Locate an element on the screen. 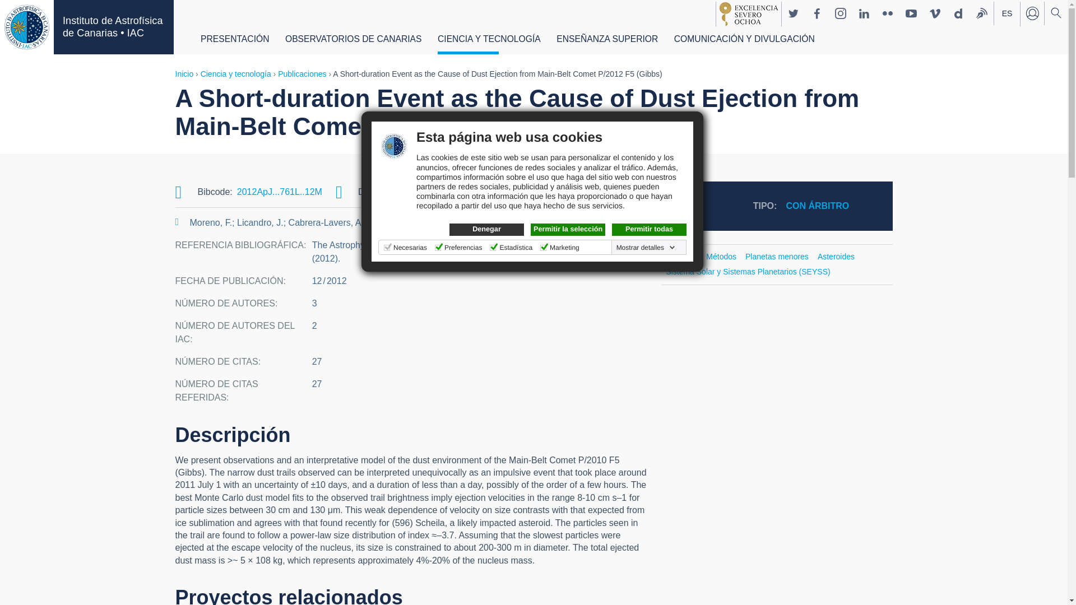 The image size is (1076, 605). Permitir todas is located at coordinates (649, 230).